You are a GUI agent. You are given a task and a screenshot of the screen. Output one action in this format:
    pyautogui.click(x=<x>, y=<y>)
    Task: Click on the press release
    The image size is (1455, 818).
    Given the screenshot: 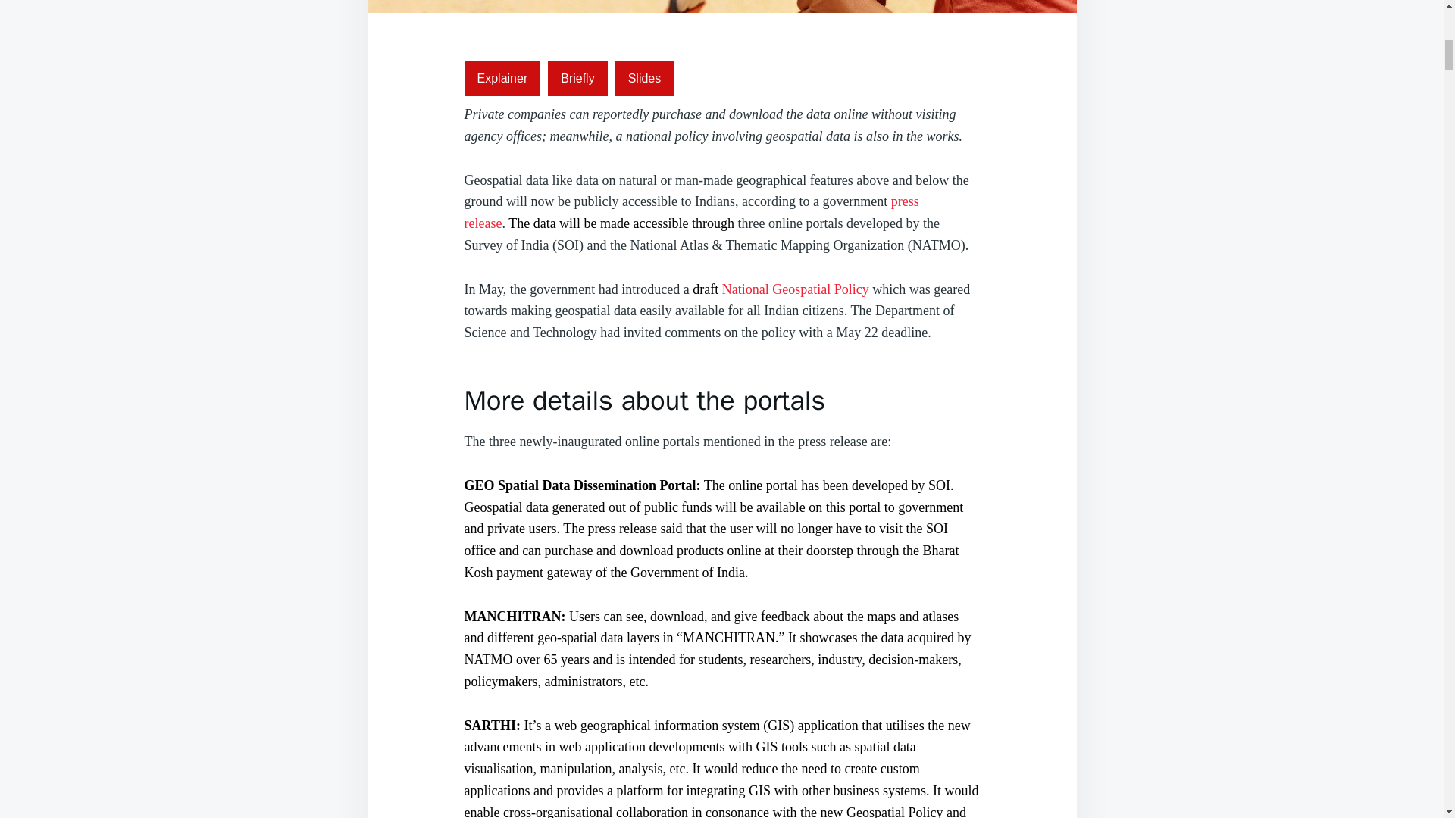 What is the action you would take?
    pyautogui.click(x=691, y=212)
    